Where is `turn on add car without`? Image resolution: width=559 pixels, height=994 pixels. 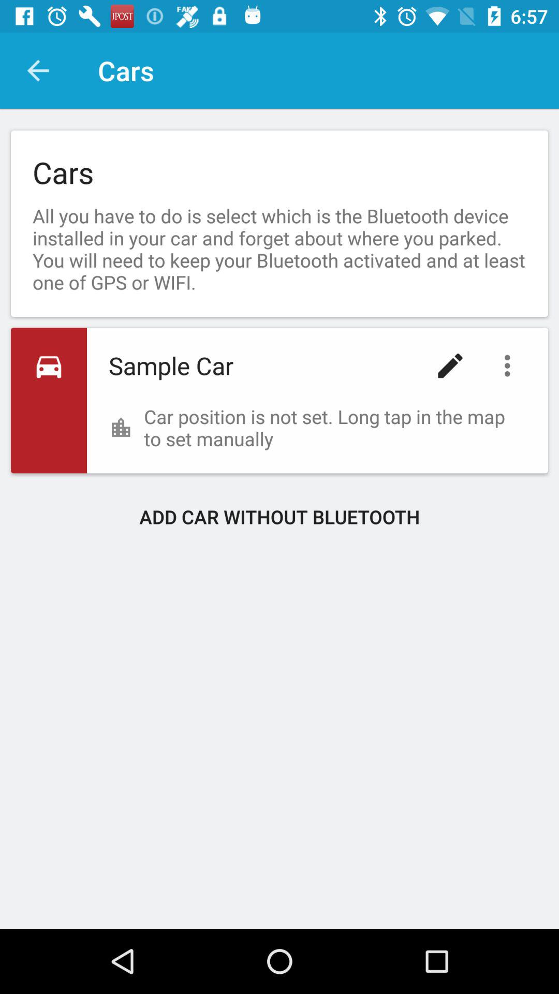 turn on add car without is located at coordinates (279, 517).